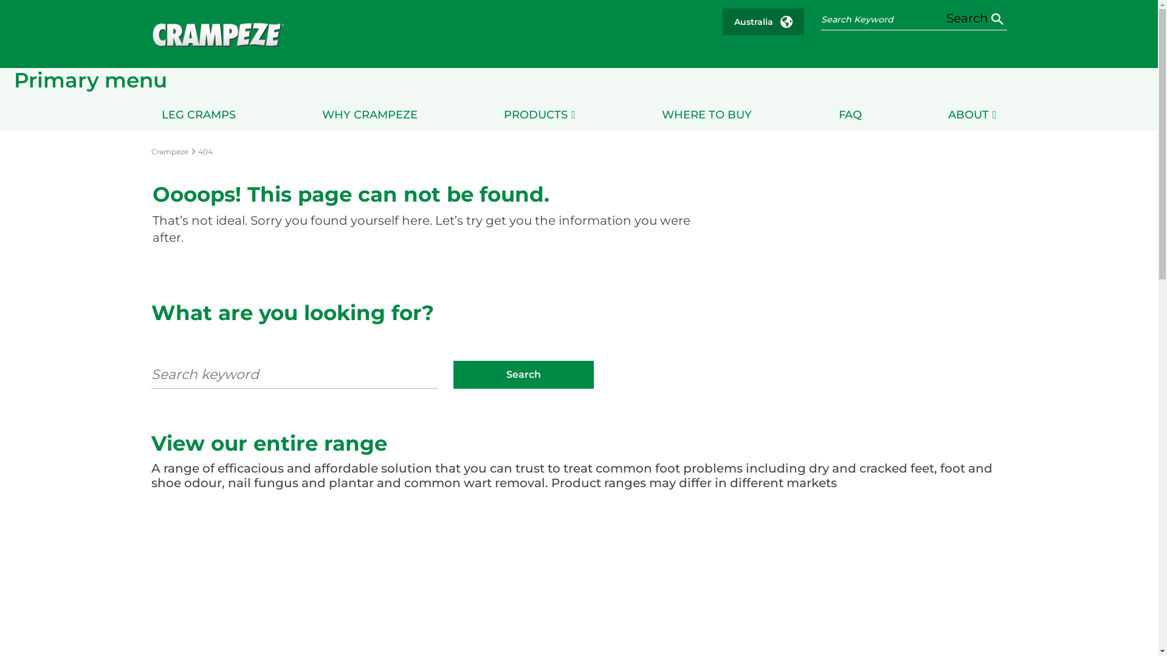  Describe the element at coordinates (850, 115) in the screenshot. I see `FAQ` at that location.